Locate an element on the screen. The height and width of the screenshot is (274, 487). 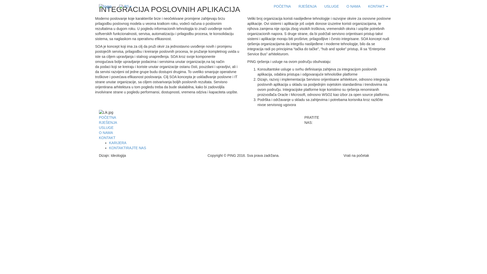
USLUGE is located at coordinates (106, 128).